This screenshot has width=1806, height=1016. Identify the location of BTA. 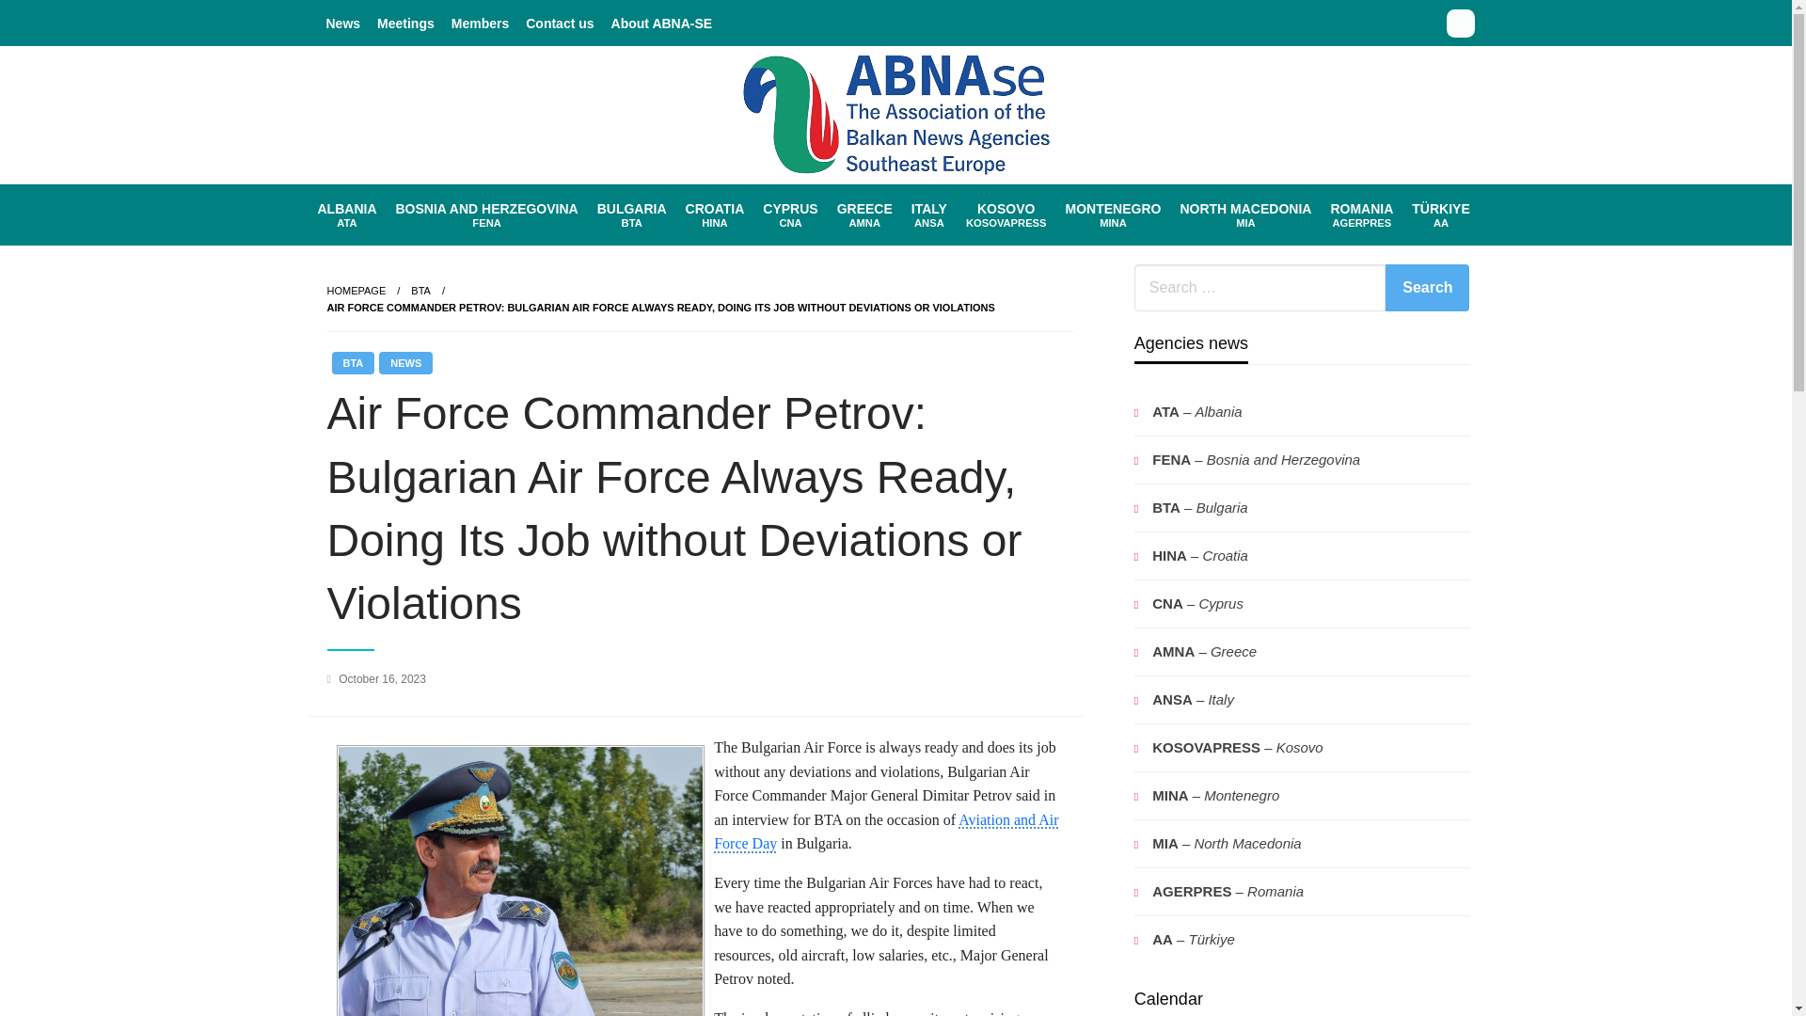
(421, 291).